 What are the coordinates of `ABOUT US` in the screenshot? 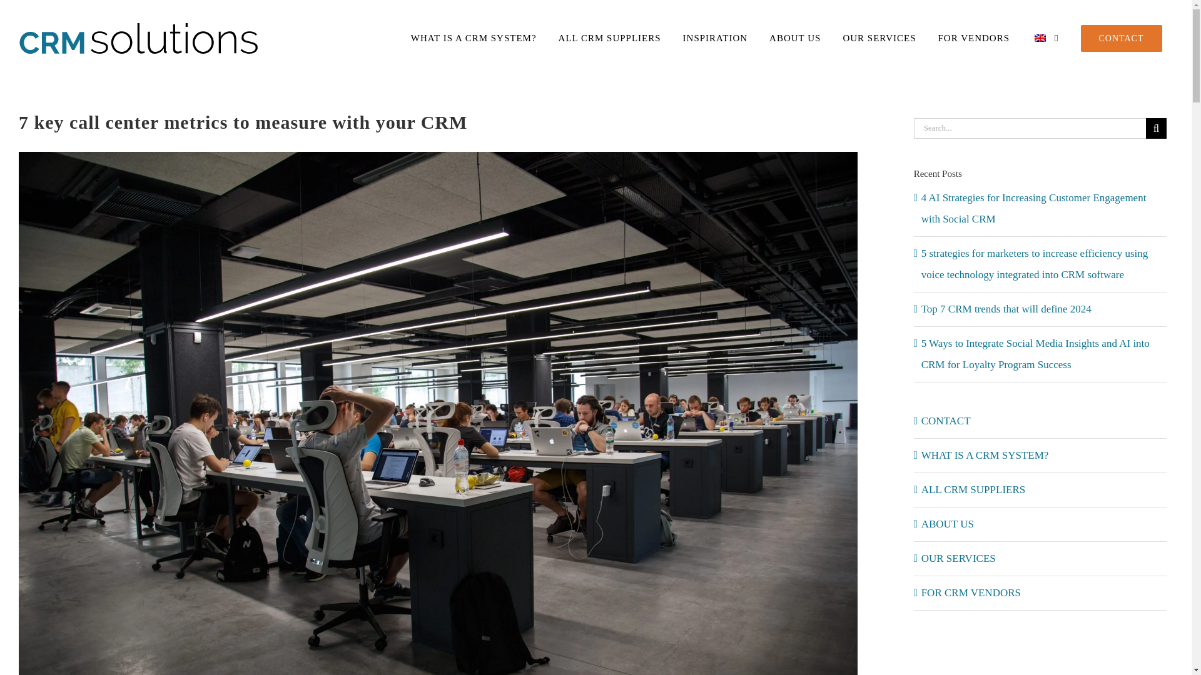 It's located at (796, 38).